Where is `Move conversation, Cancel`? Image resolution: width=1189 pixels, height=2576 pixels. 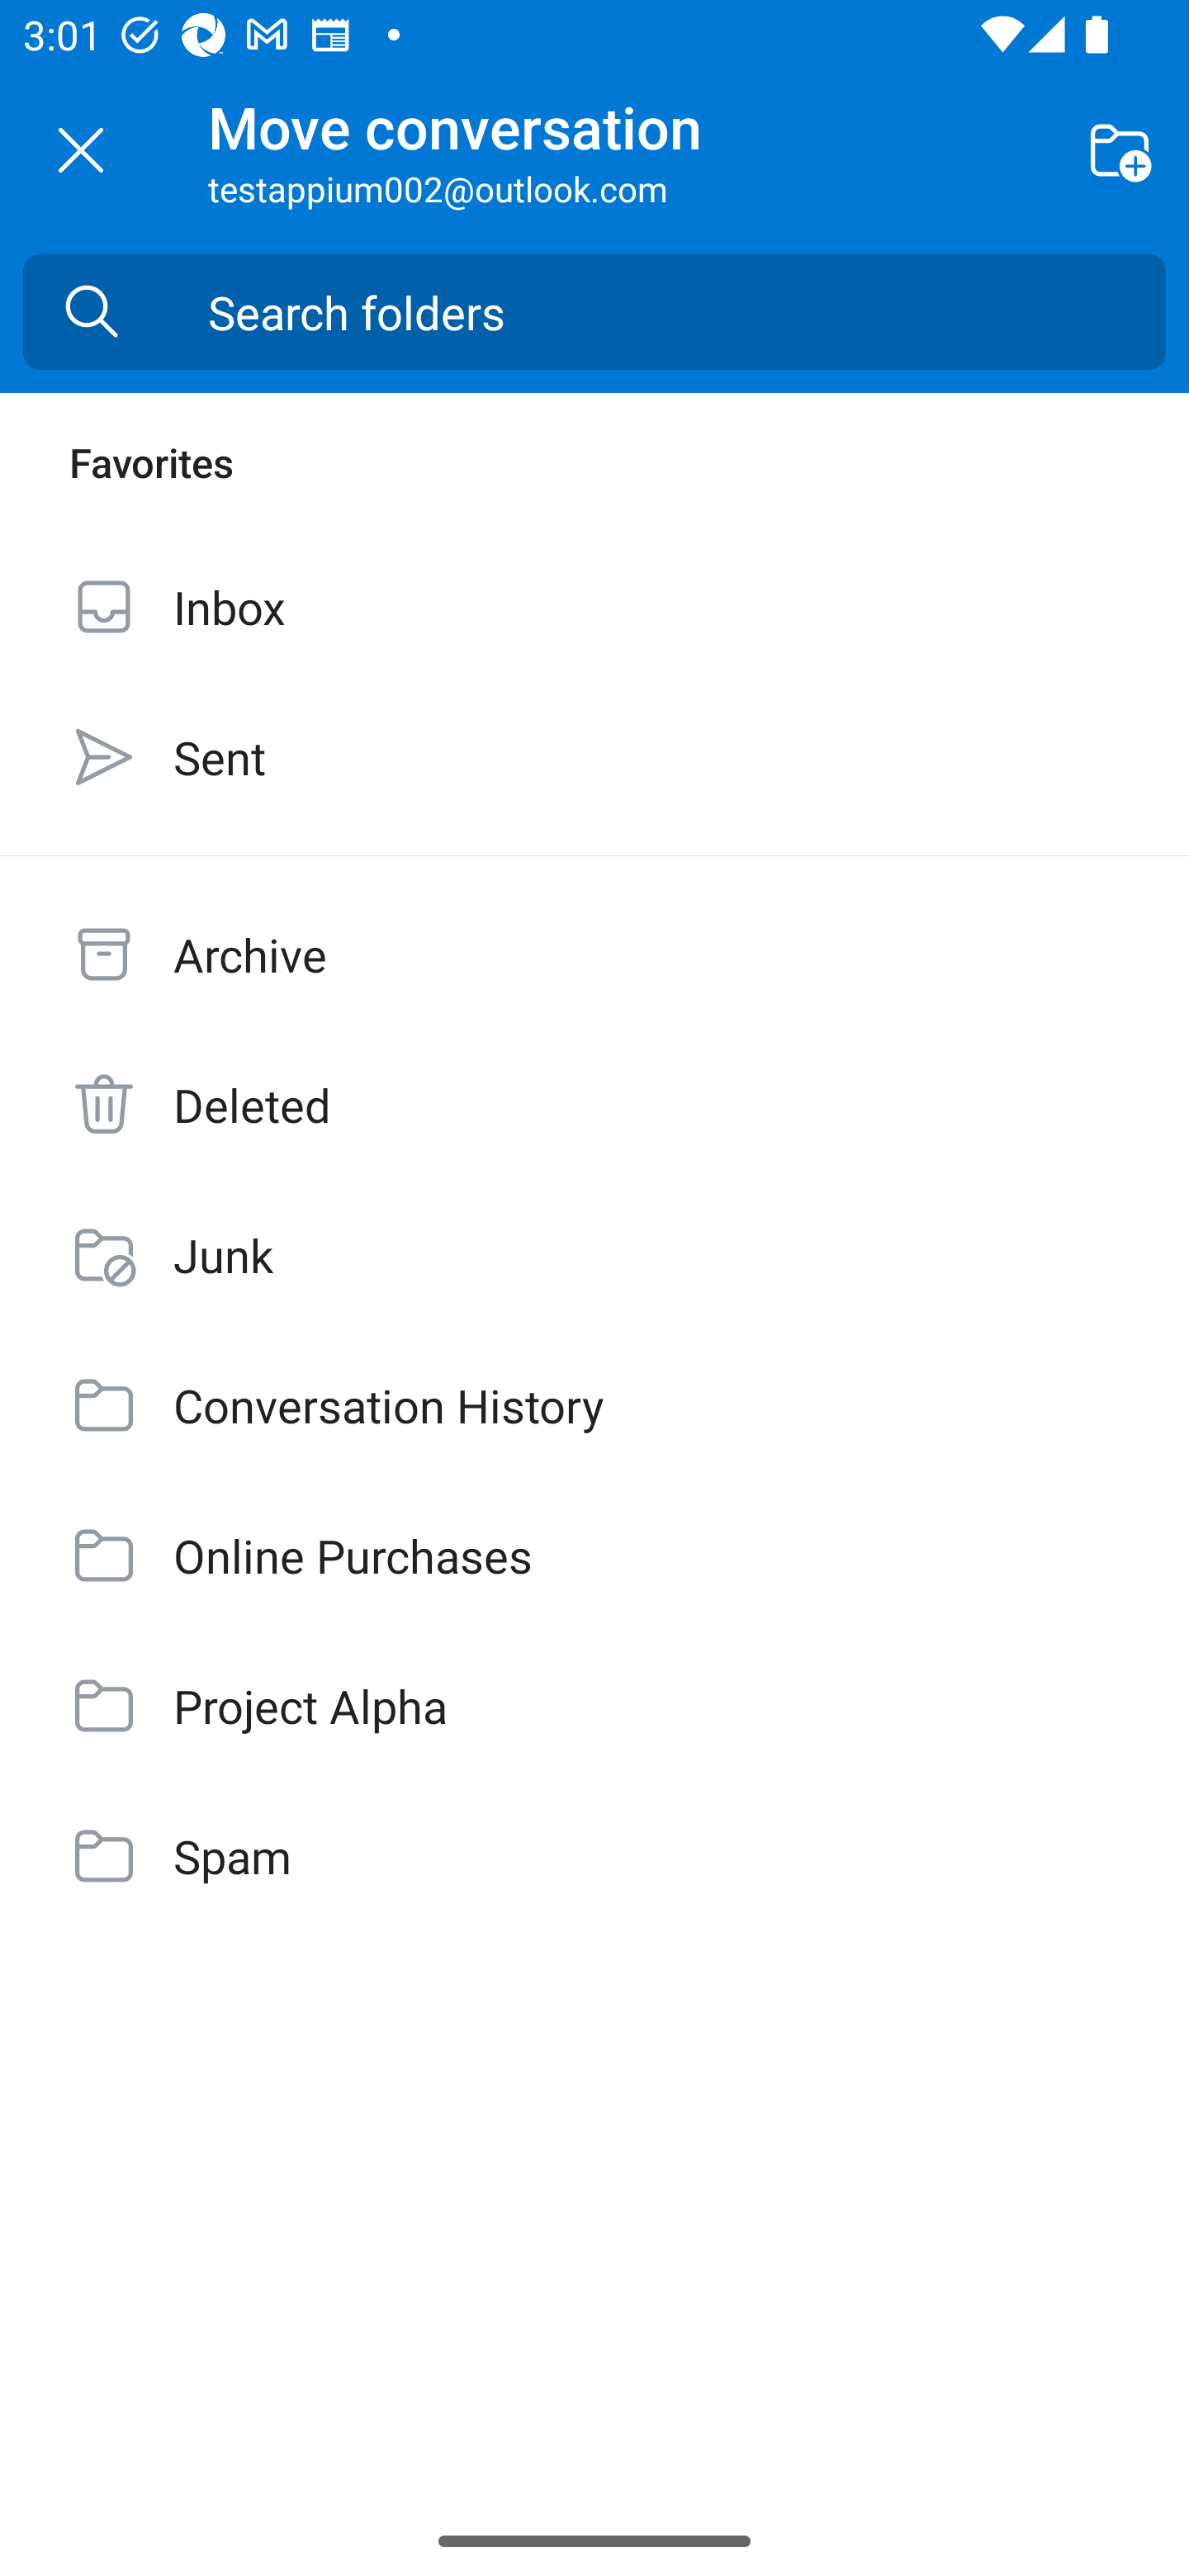
Move conversation, Cancel is located at coordinates (81, 150).